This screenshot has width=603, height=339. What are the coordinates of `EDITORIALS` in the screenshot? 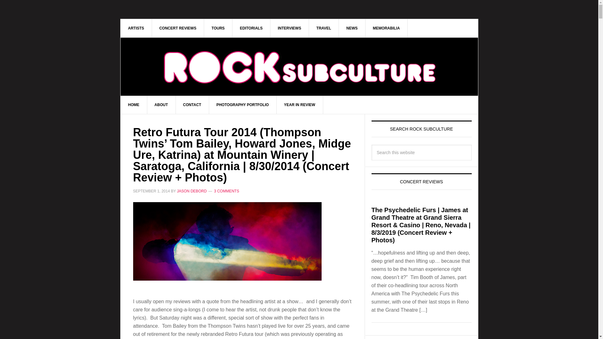 It's located at (251, 28).